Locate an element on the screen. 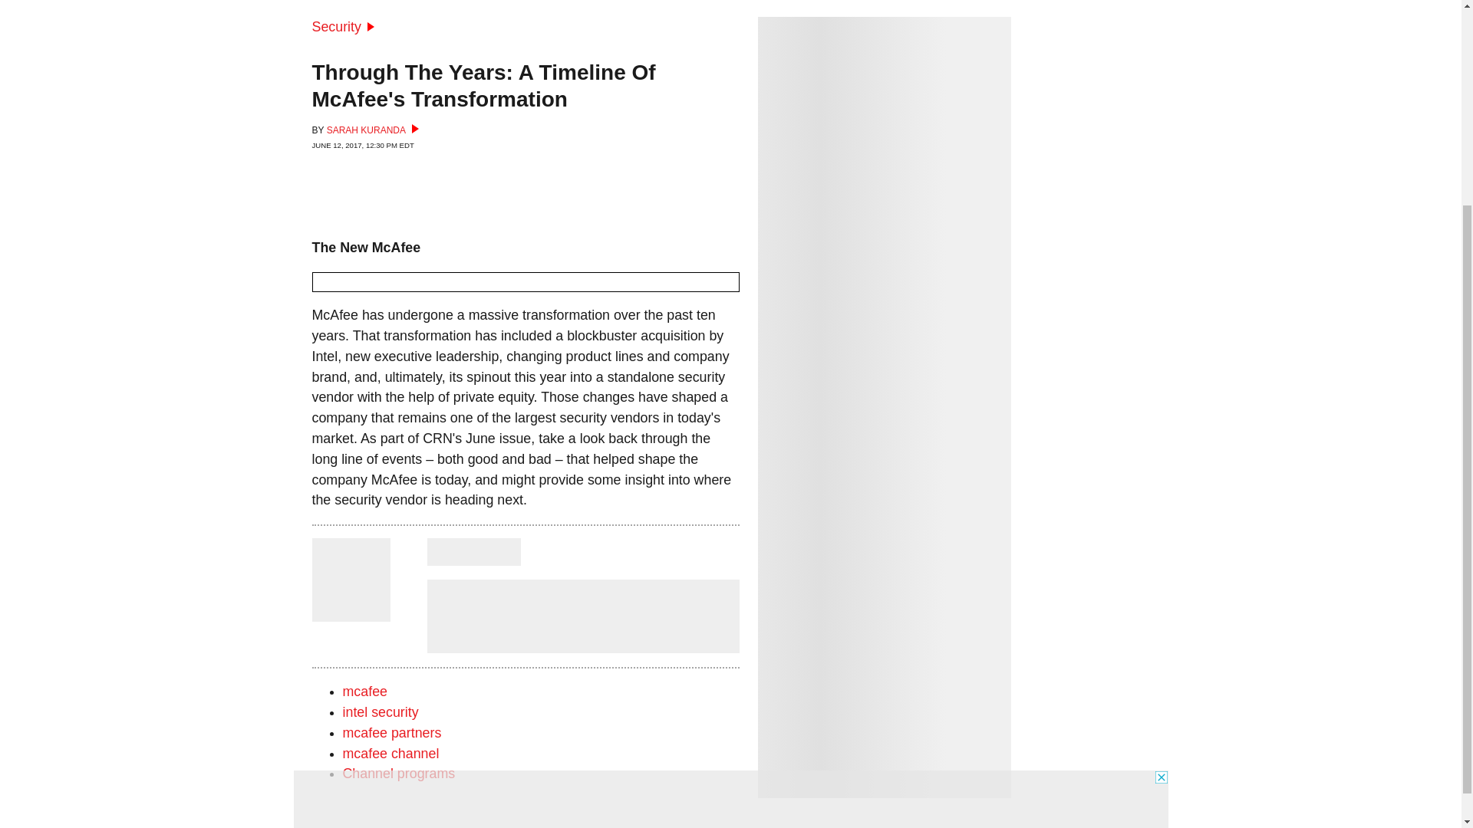 The width and height of the screenshot is (1473, 828). mcafee is located at coordinates (364, 692).